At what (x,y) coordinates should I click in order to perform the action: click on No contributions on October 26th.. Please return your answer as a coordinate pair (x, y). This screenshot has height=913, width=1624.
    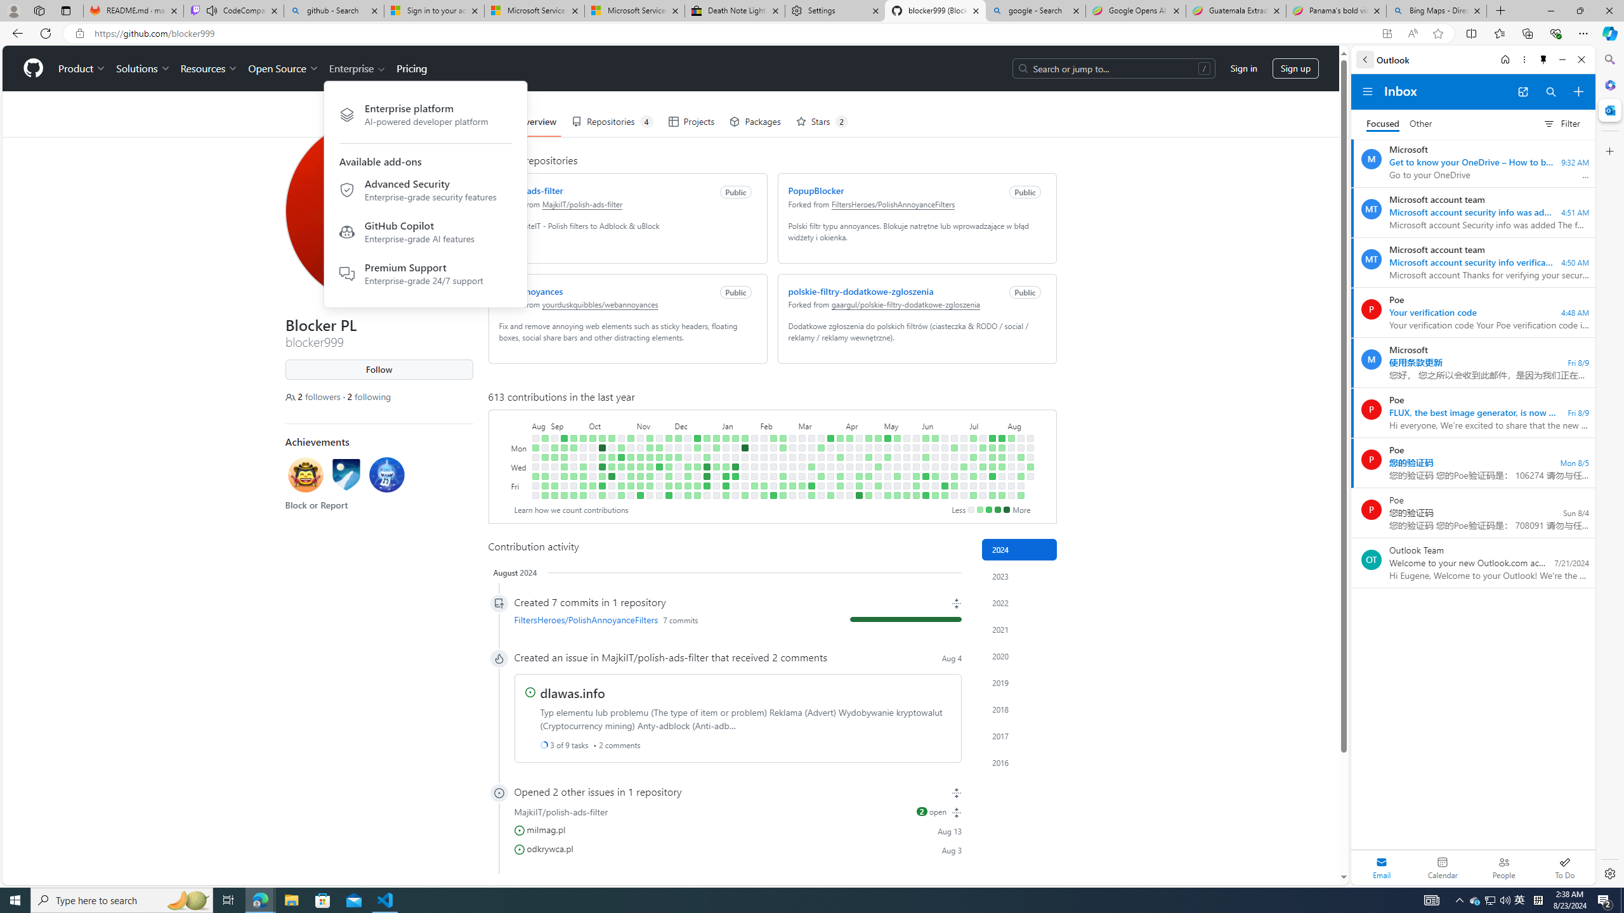
    Looking at the image, I should click on (620, 476).